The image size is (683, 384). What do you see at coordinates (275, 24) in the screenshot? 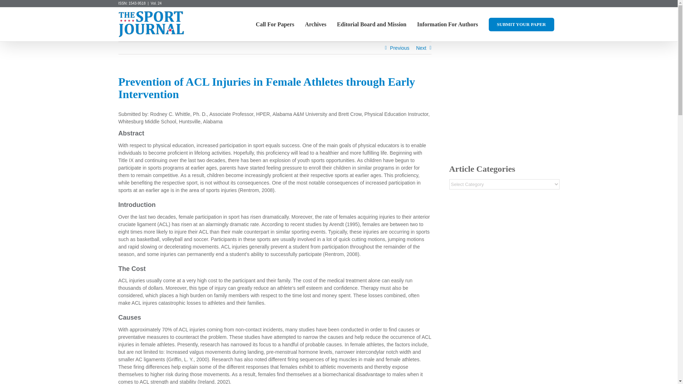
I see `Call For Papers` at bounding box center [275, 24].